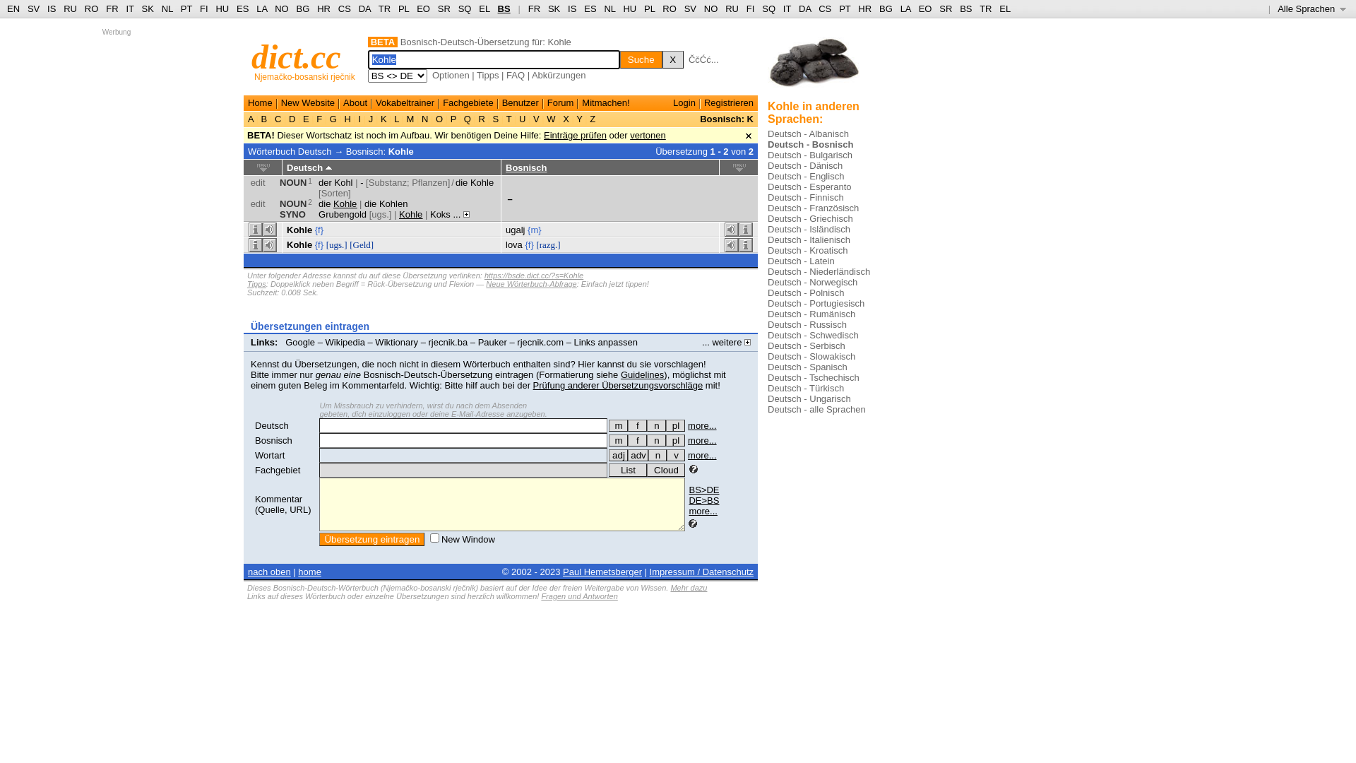 This screenshot has height=763, width=1356. Describe the element at coordinates (673, 59) in the screenshot. I see `X` at that location.